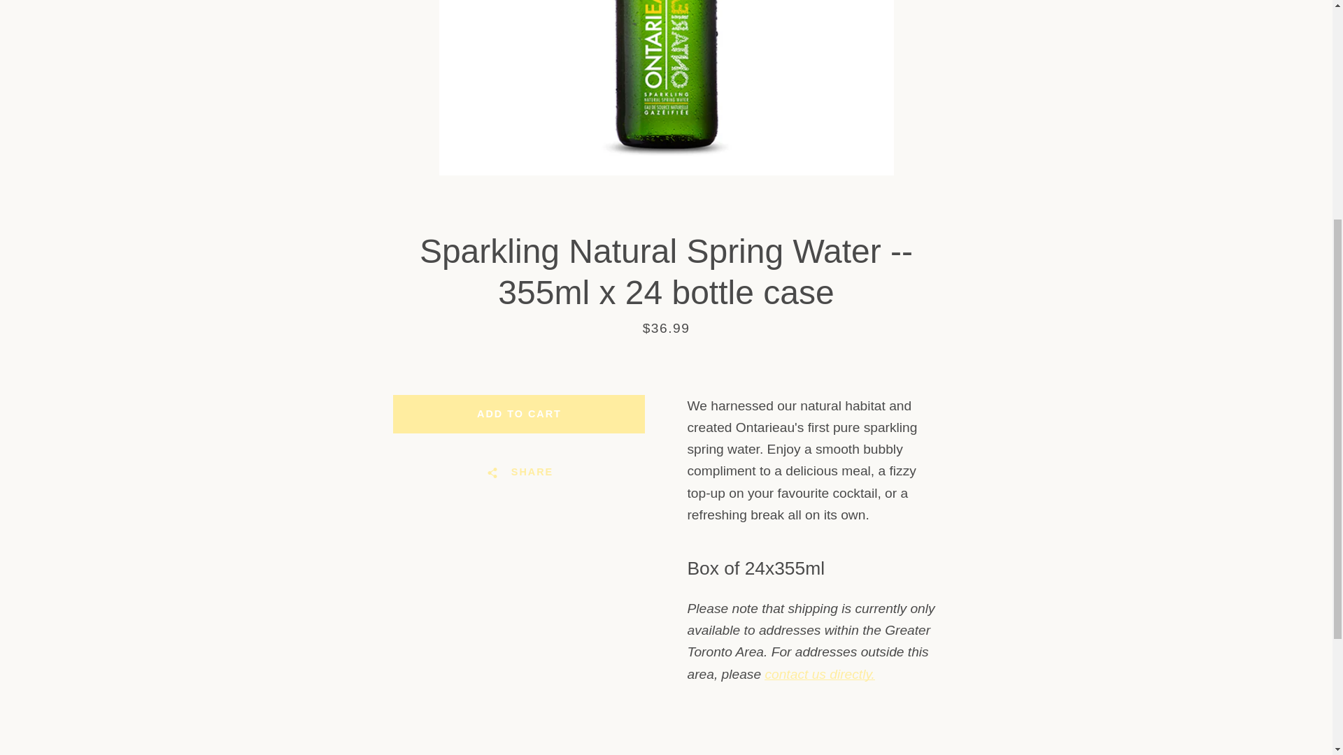  Describe the element at coordinates (930, 340) in the screenshot. I see `Ontarieau` at that location.